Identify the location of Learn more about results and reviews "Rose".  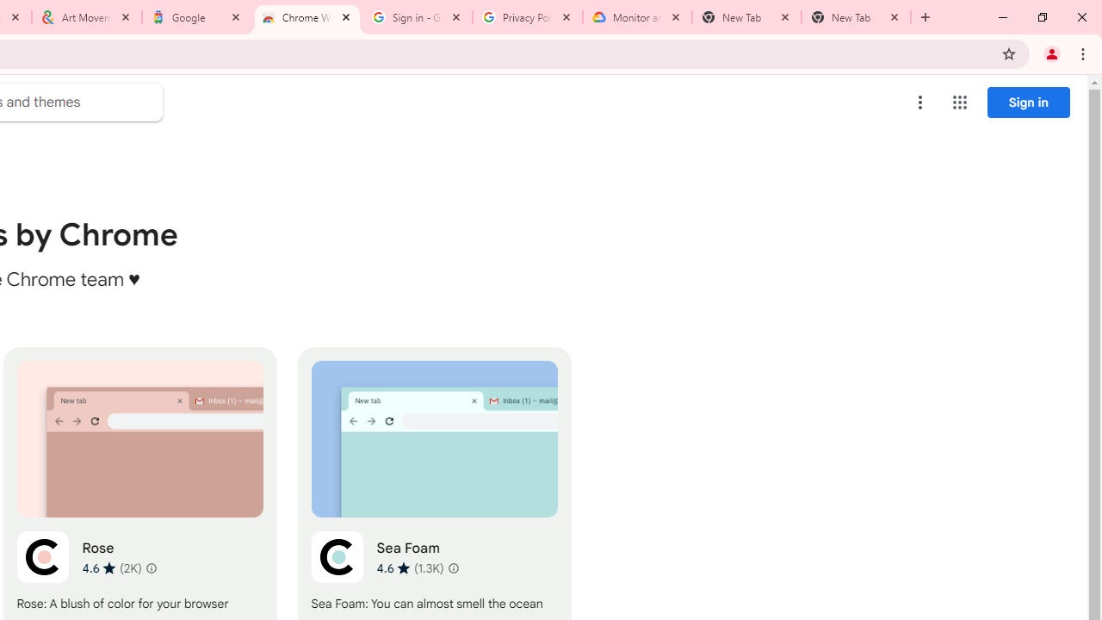
(152, 568).